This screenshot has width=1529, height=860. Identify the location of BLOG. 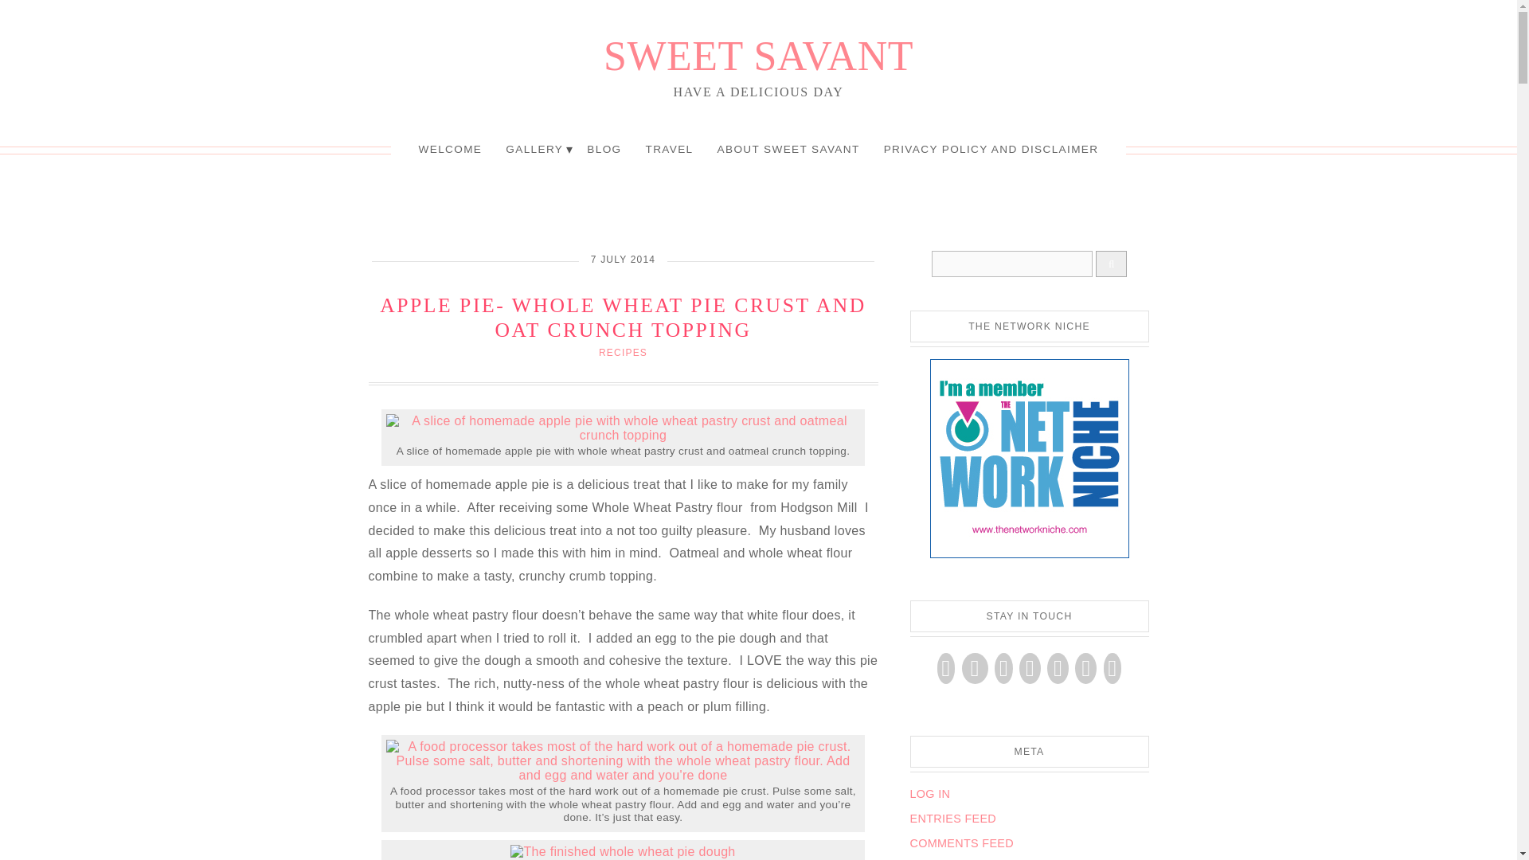
(604, 150).